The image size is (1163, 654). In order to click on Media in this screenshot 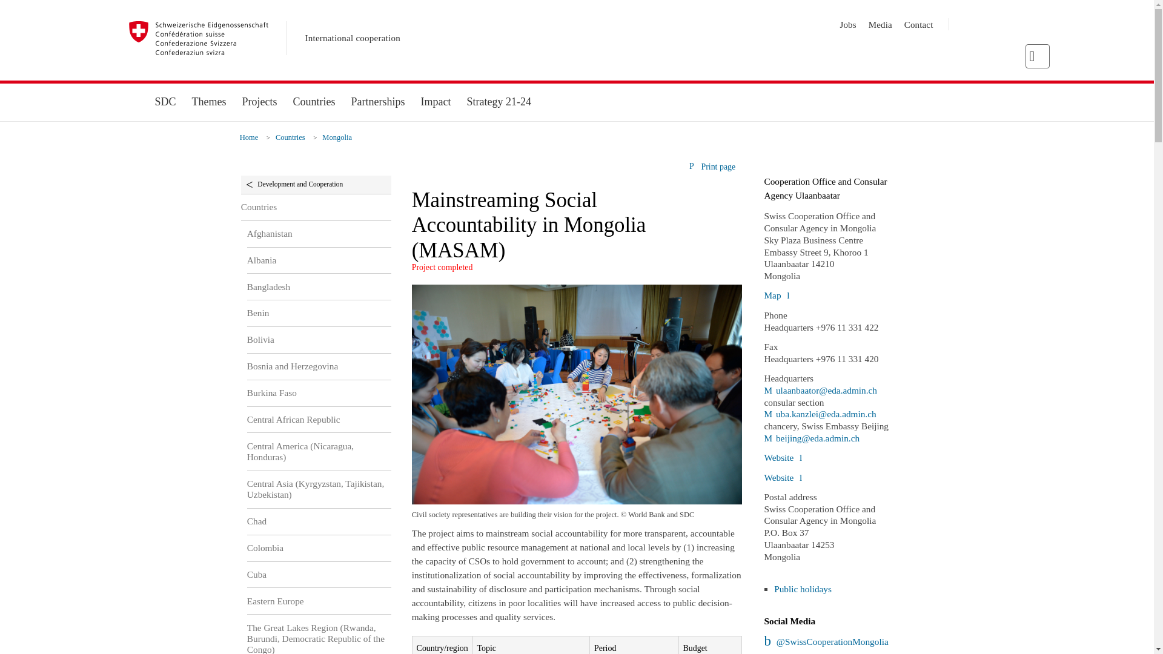, I will do `click(880, 24)`.